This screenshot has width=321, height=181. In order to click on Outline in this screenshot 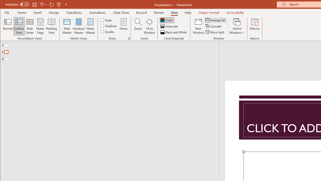, I will do `click(112, 51)`.